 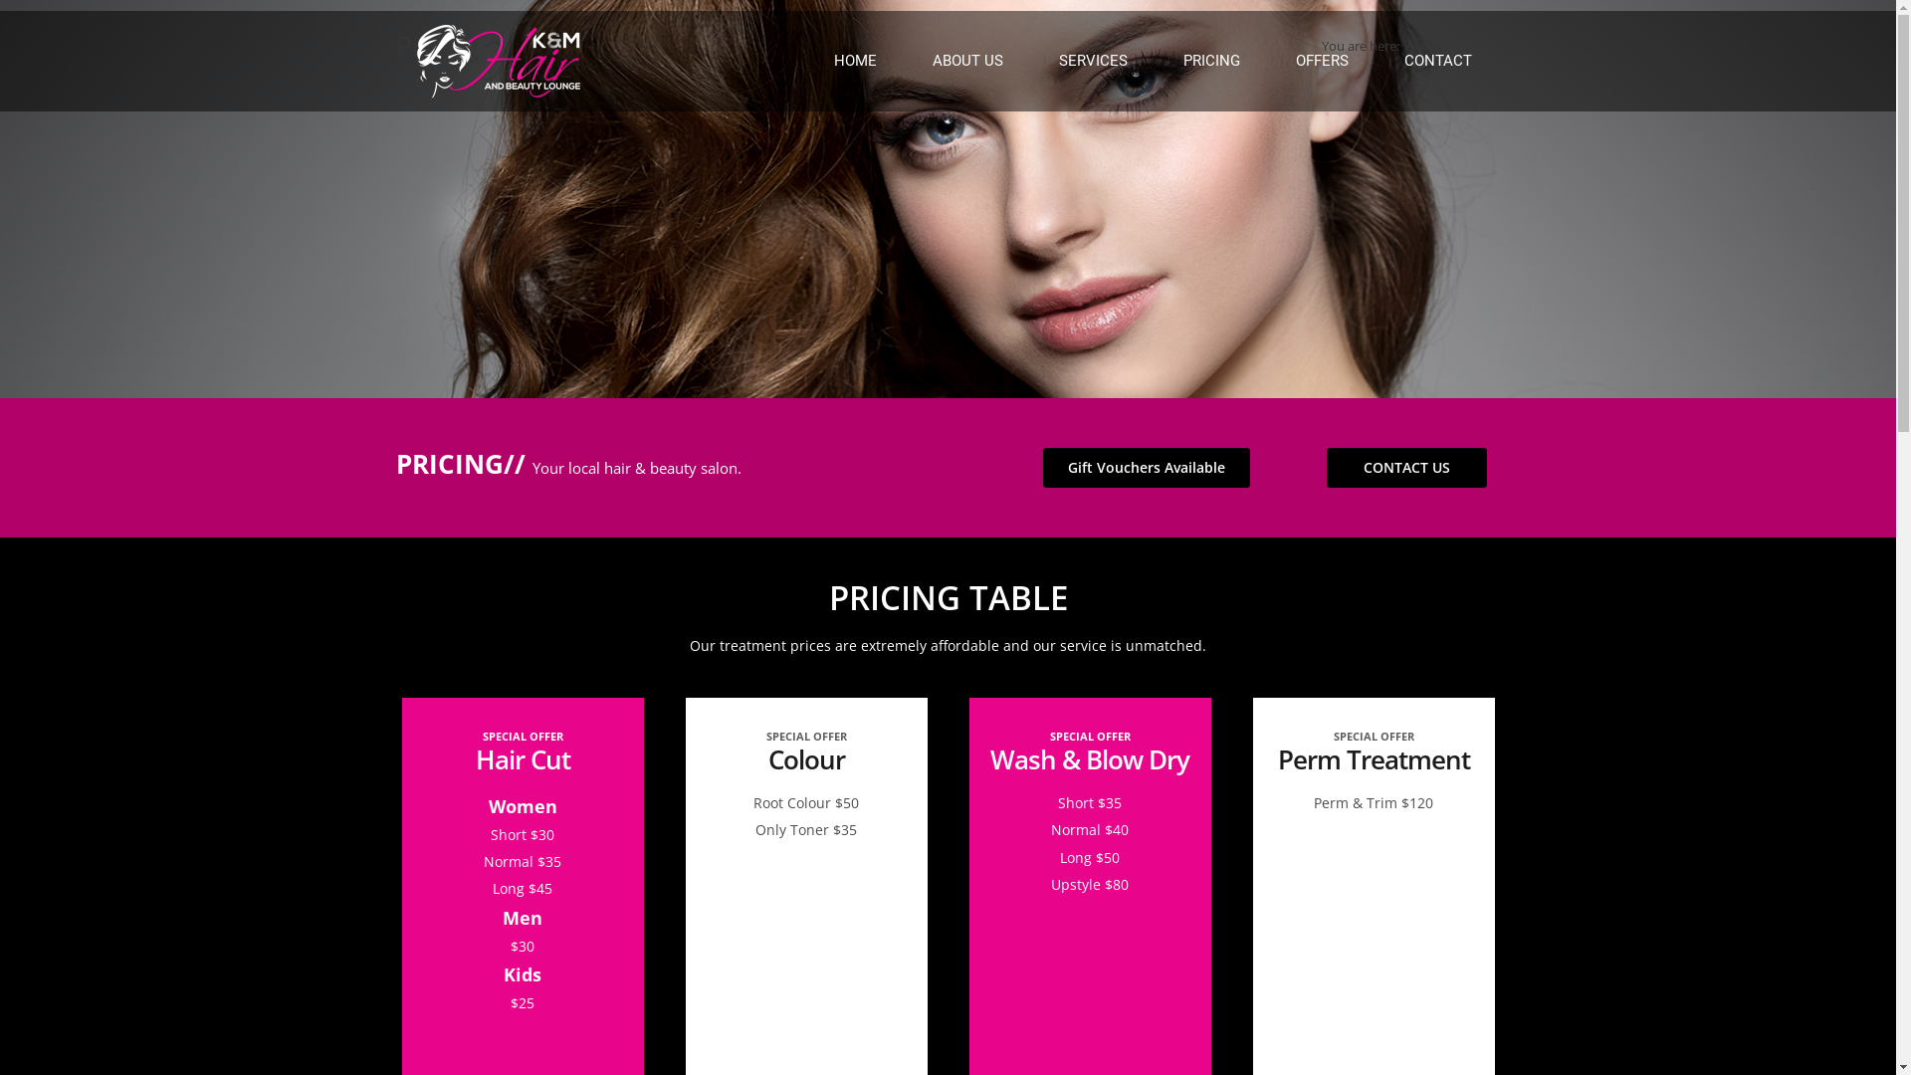 What do you see at coordinates (1405, 468) in the screenshot?
I see `CONTACT US` at bounding box center [1405, 468].